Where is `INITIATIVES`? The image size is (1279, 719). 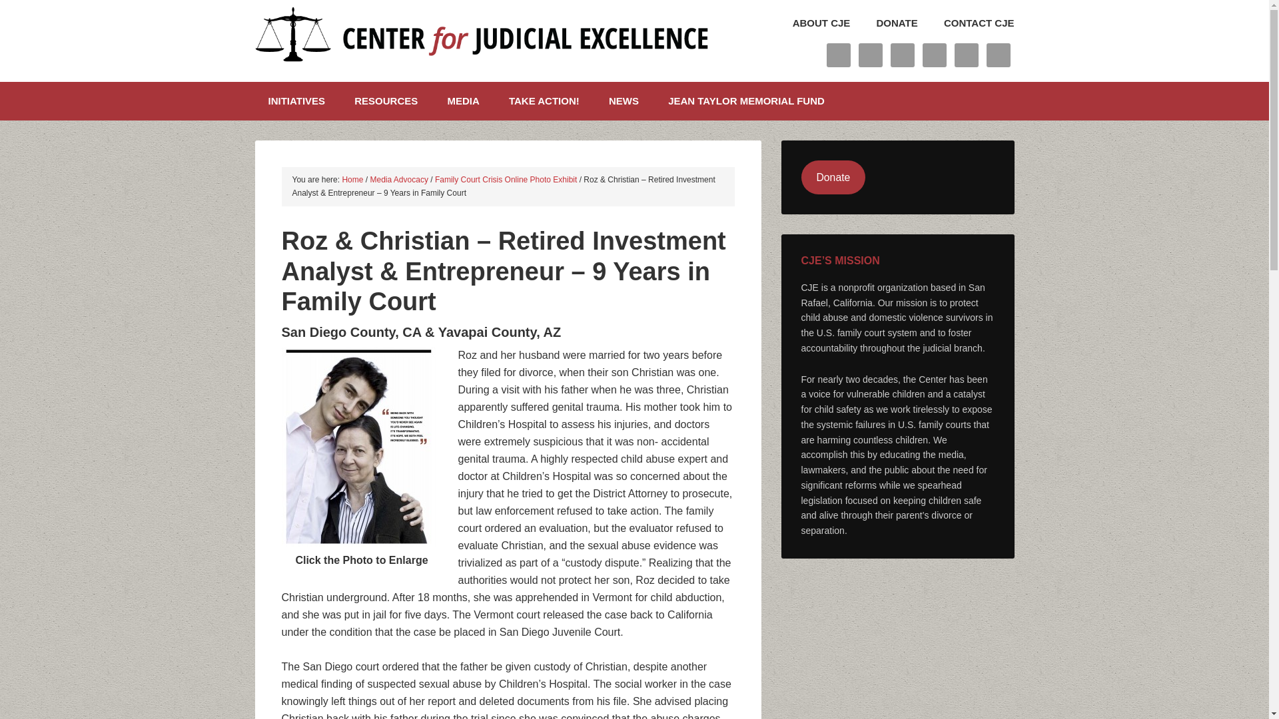 INITIATIVES is located at coordinates (296, 101).